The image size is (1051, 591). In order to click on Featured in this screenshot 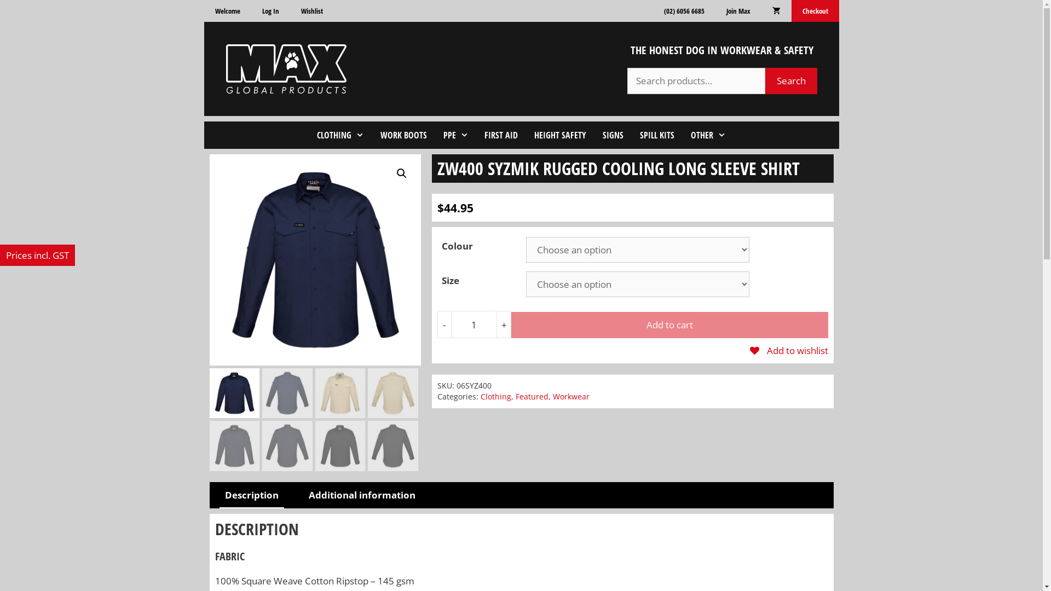, I will do `click(532, 396)`.